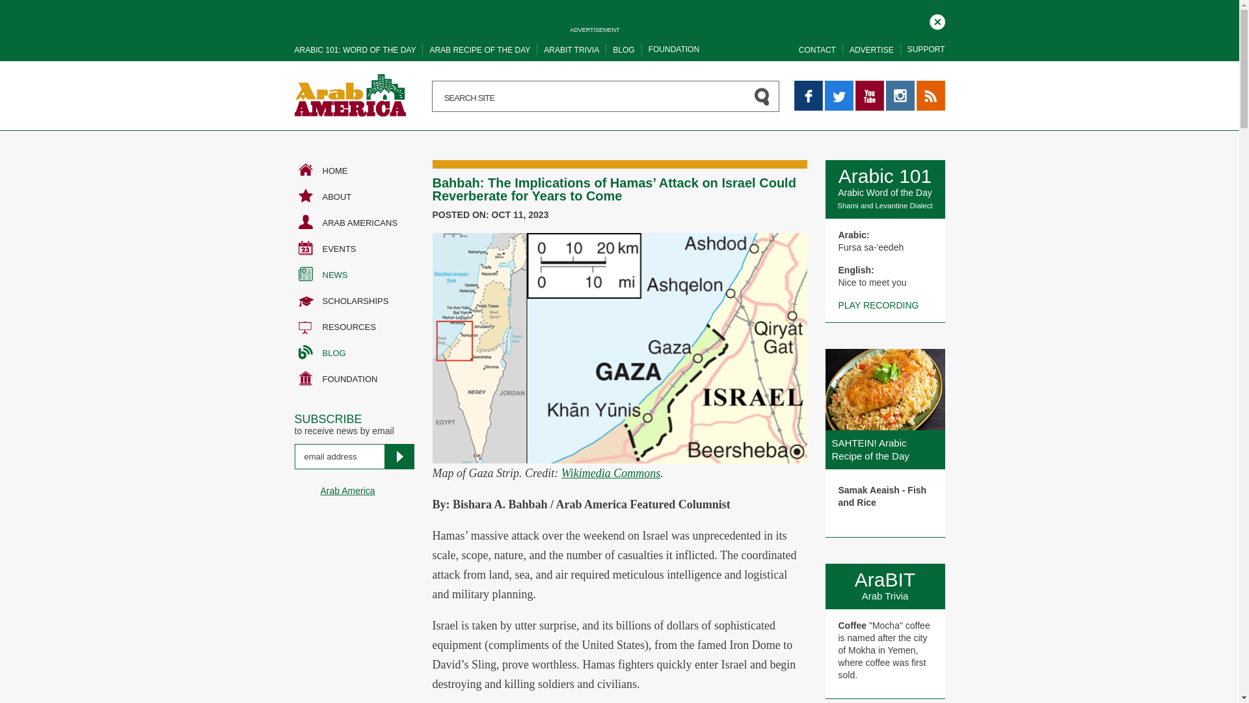 The width and height of the screenshot is (1249, 703). I want to click on BLOG, so click(623, 50).